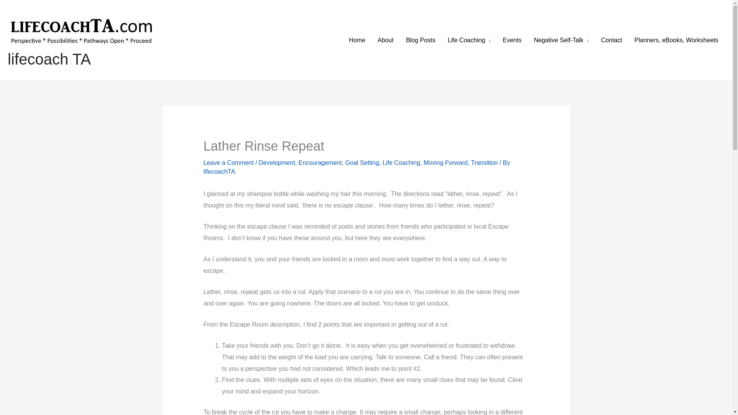 This screenshot has height=415, width=738. I want to click on Negative Self-Talk, so click(561, 40).